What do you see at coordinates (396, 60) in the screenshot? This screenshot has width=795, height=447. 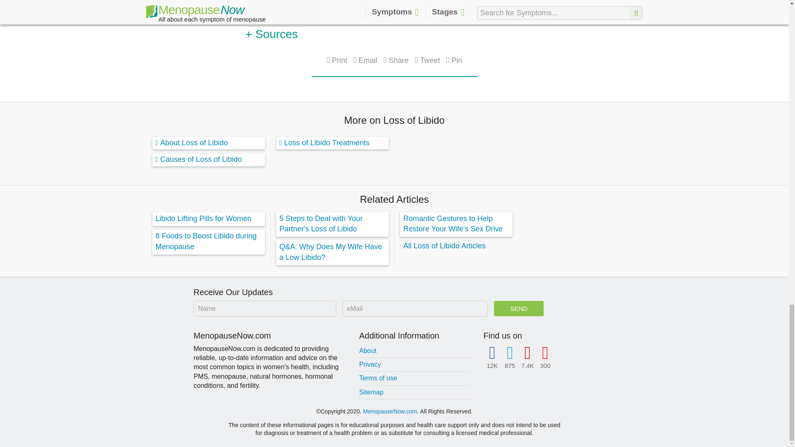 I see `Share on Facebook` at bounding box center [396, 60].